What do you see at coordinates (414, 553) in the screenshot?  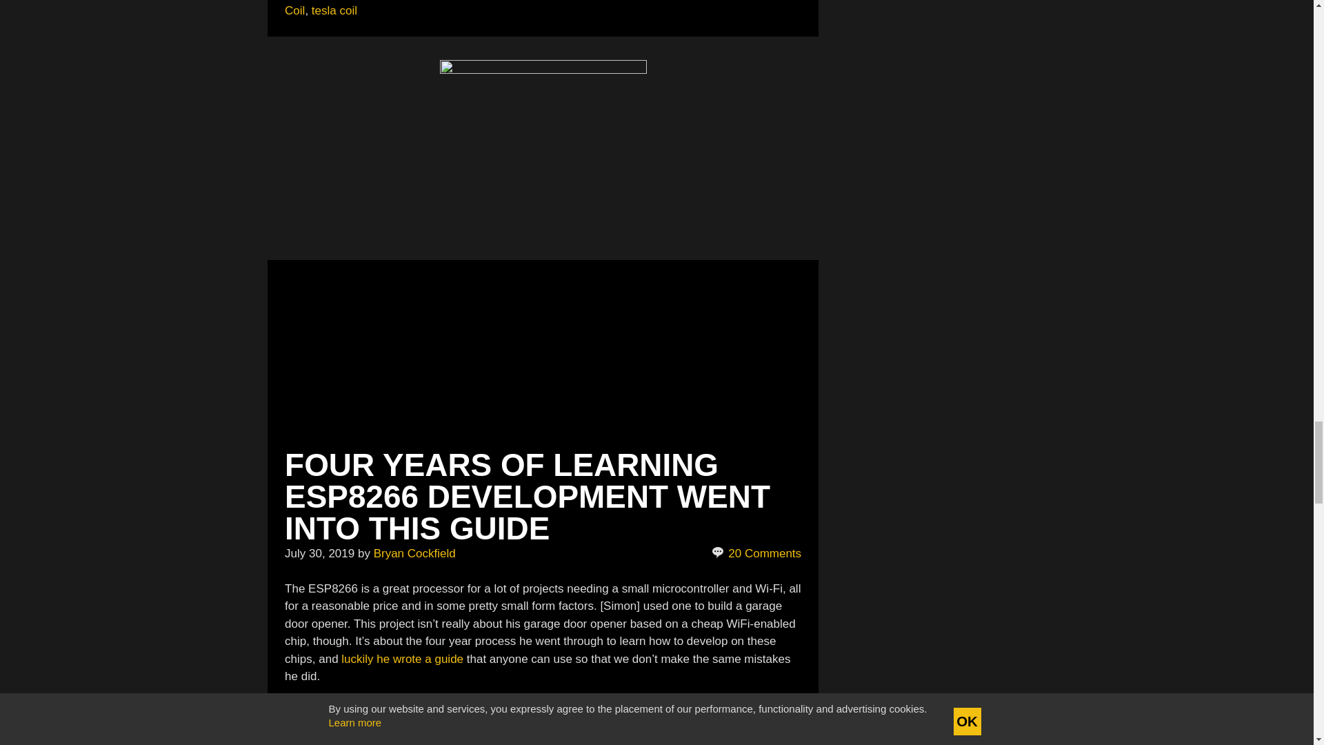 I see `Posts by Bryan Cockfield` at bounding box center [414, 553].